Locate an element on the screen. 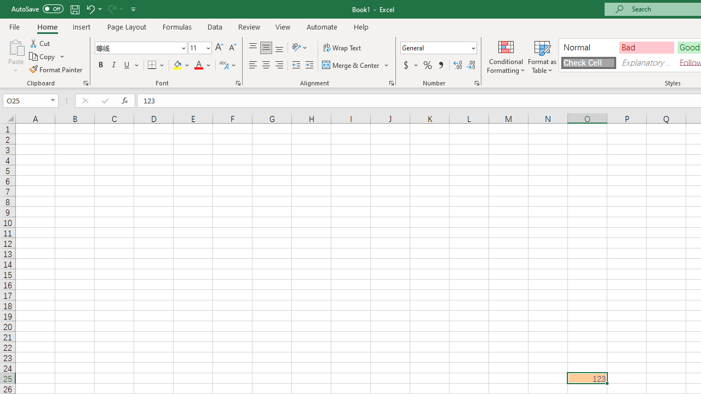  Font is located at coordinates (137, 48).